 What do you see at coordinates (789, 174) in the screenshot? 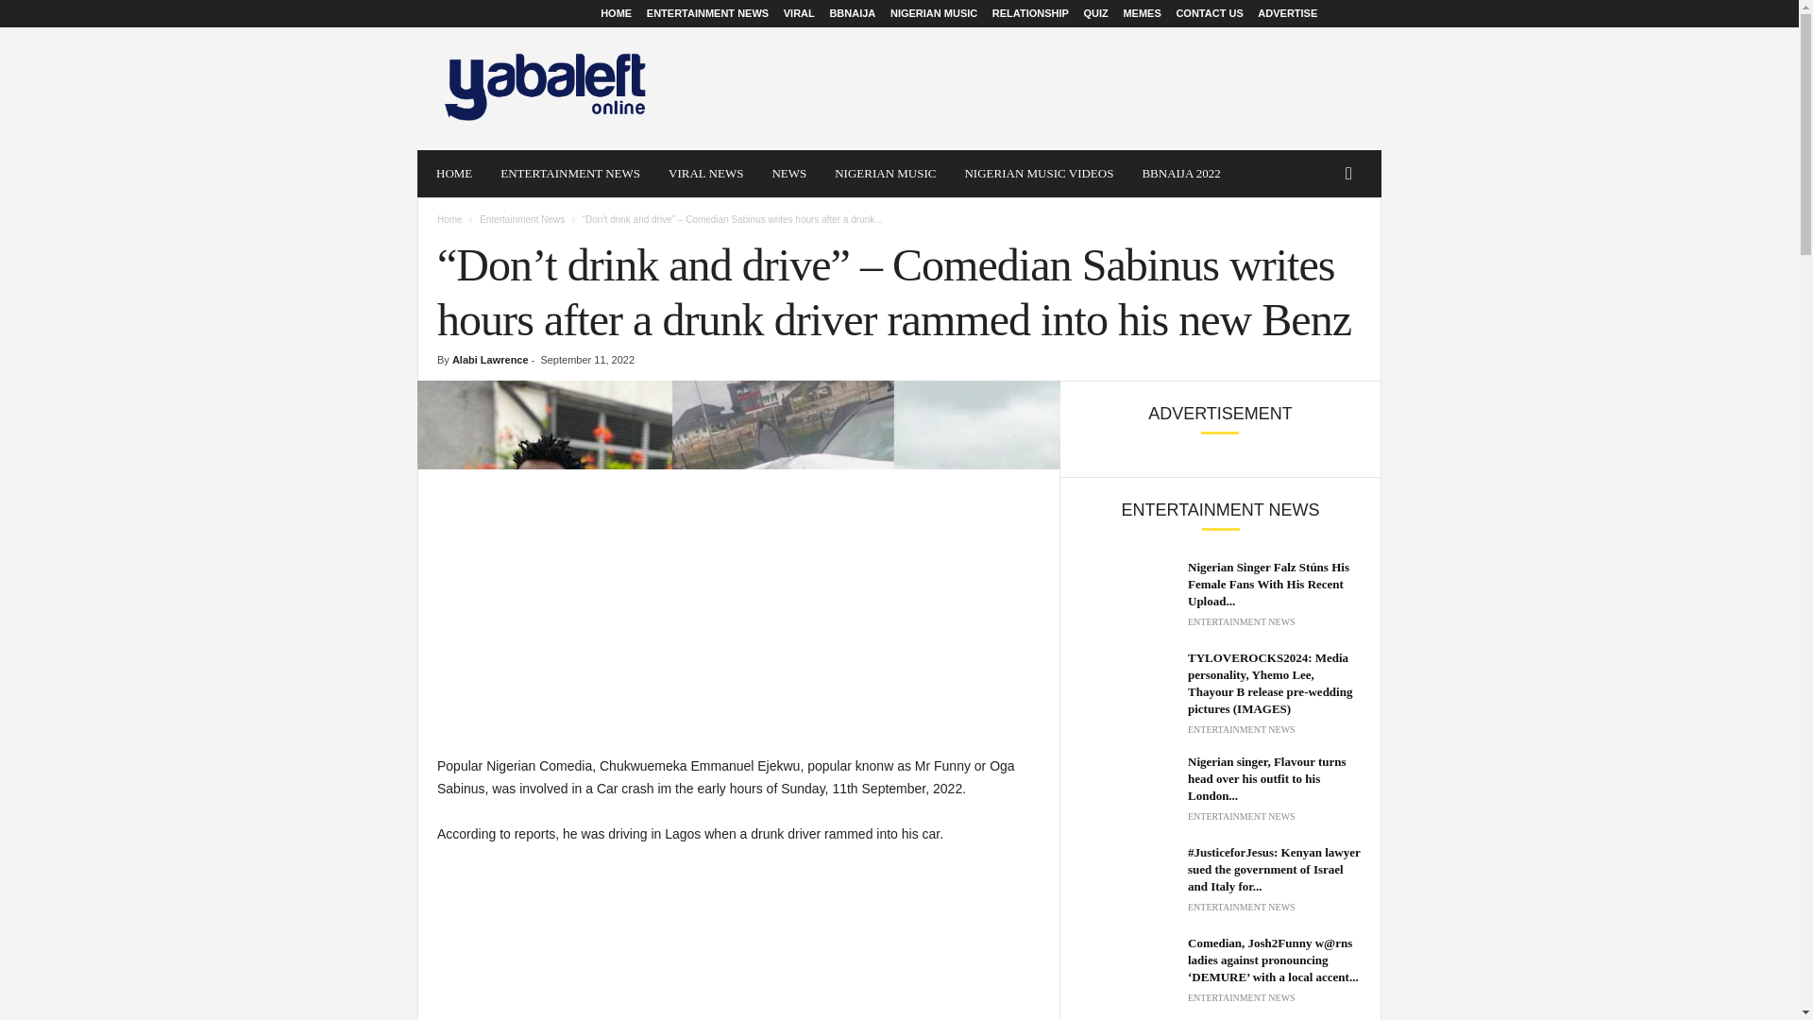
I see `NEWS` at bounding box center [789, 174].